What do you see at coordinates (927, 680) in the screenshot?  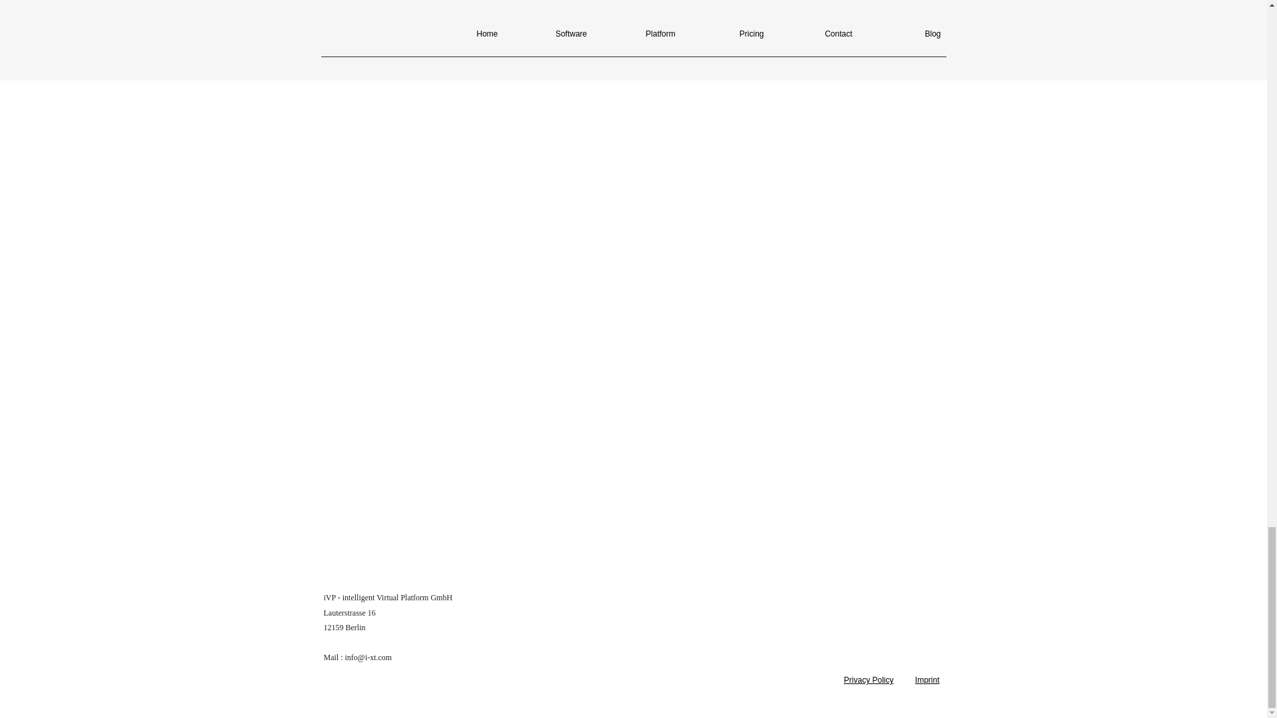 I see `Imprint` at bounding box center [927, 680].